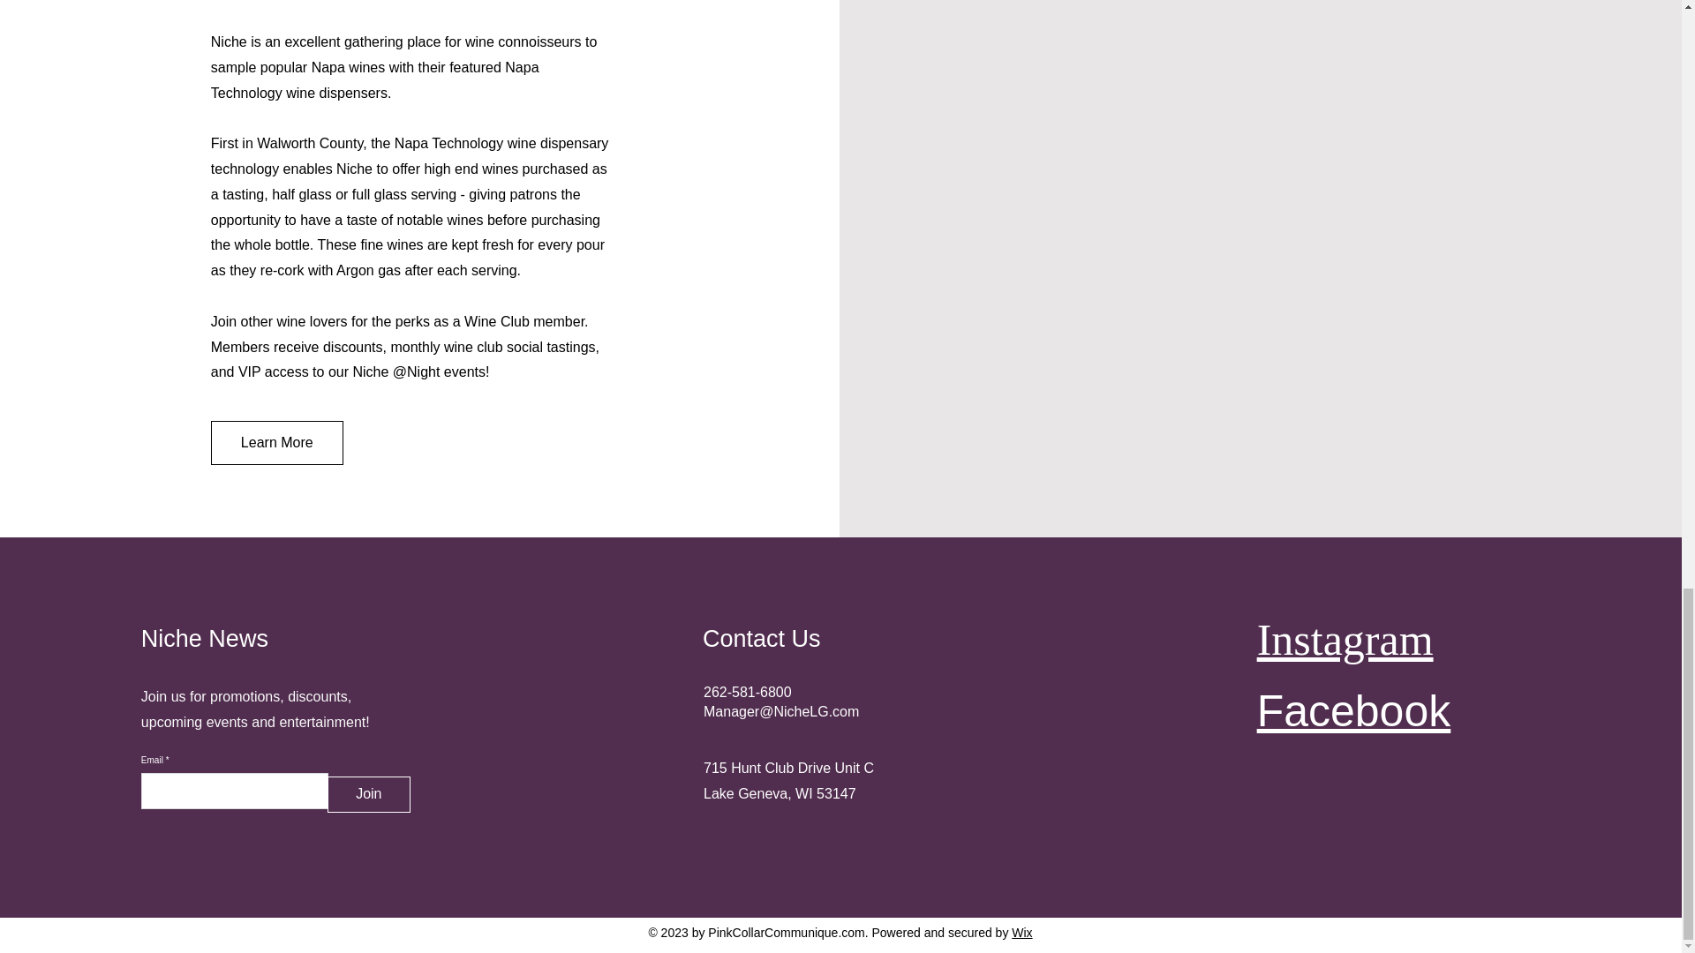  I want to click on Facebook, so click(1354, 710).